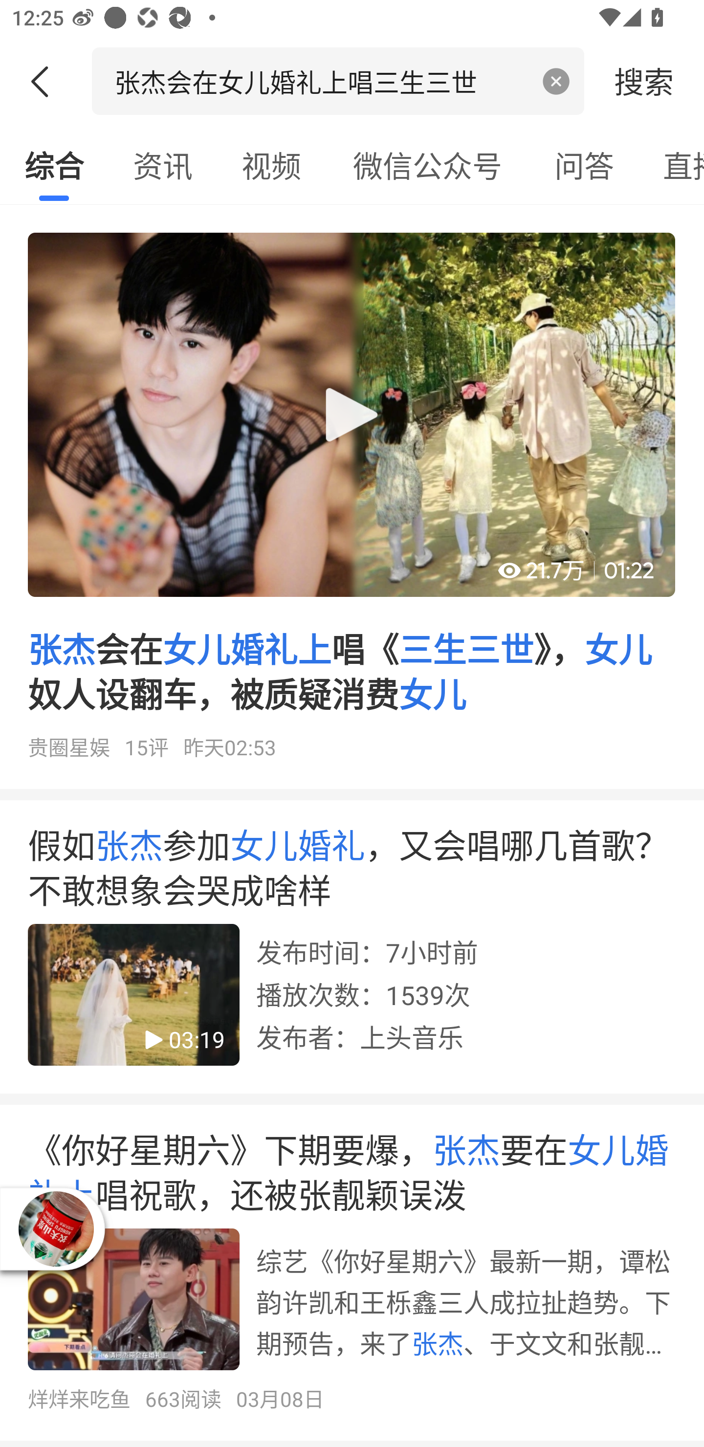 The image size is (704, 1447). What do you see at coordinates (352, 503) in the screenshot?
I see `张杰会在女儿婚礼上唱《三生三世》，女儿奴人设翻车，被质疑消费女儿` at bounding box center [352, 503].